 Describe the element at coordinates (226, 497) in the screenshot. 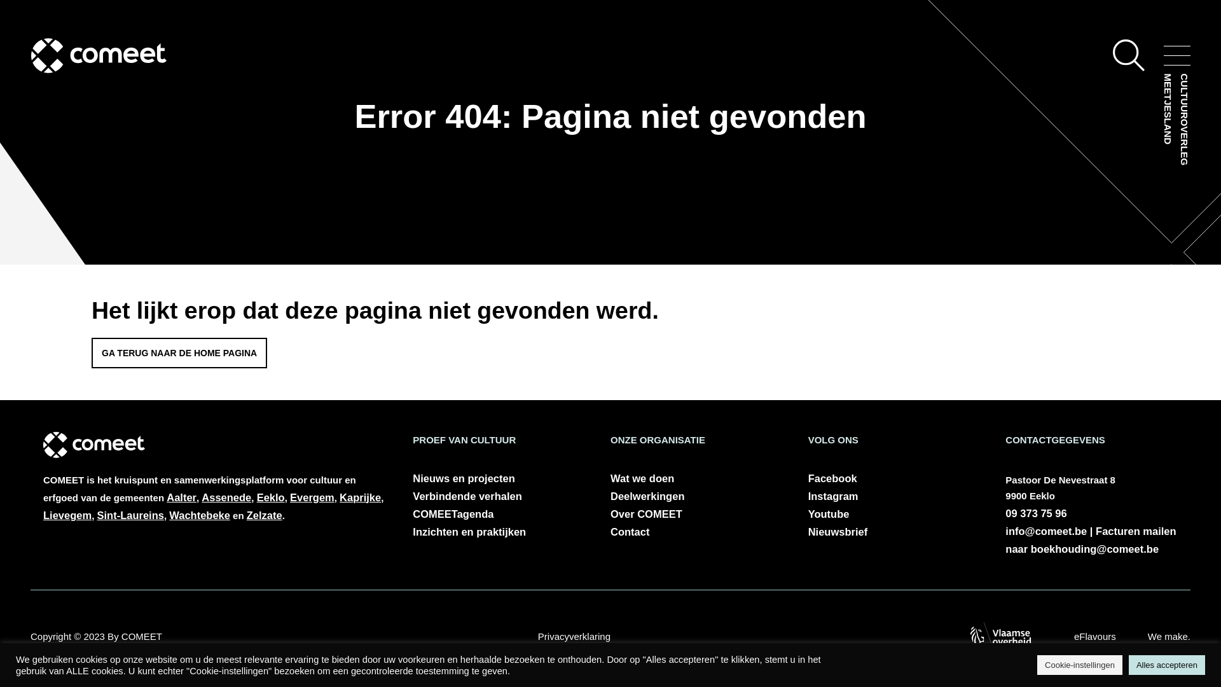

I see `Assenede` at that location.